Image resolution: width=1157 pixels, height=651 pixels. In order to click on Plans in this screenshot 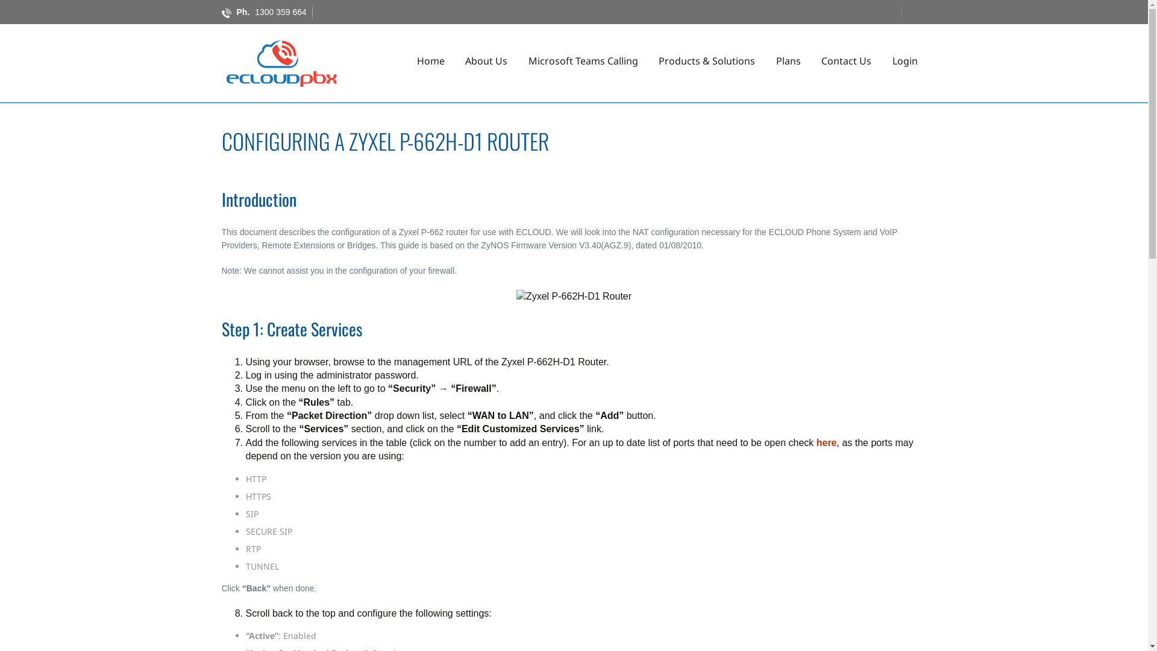, I will do `click(788, 61)`.